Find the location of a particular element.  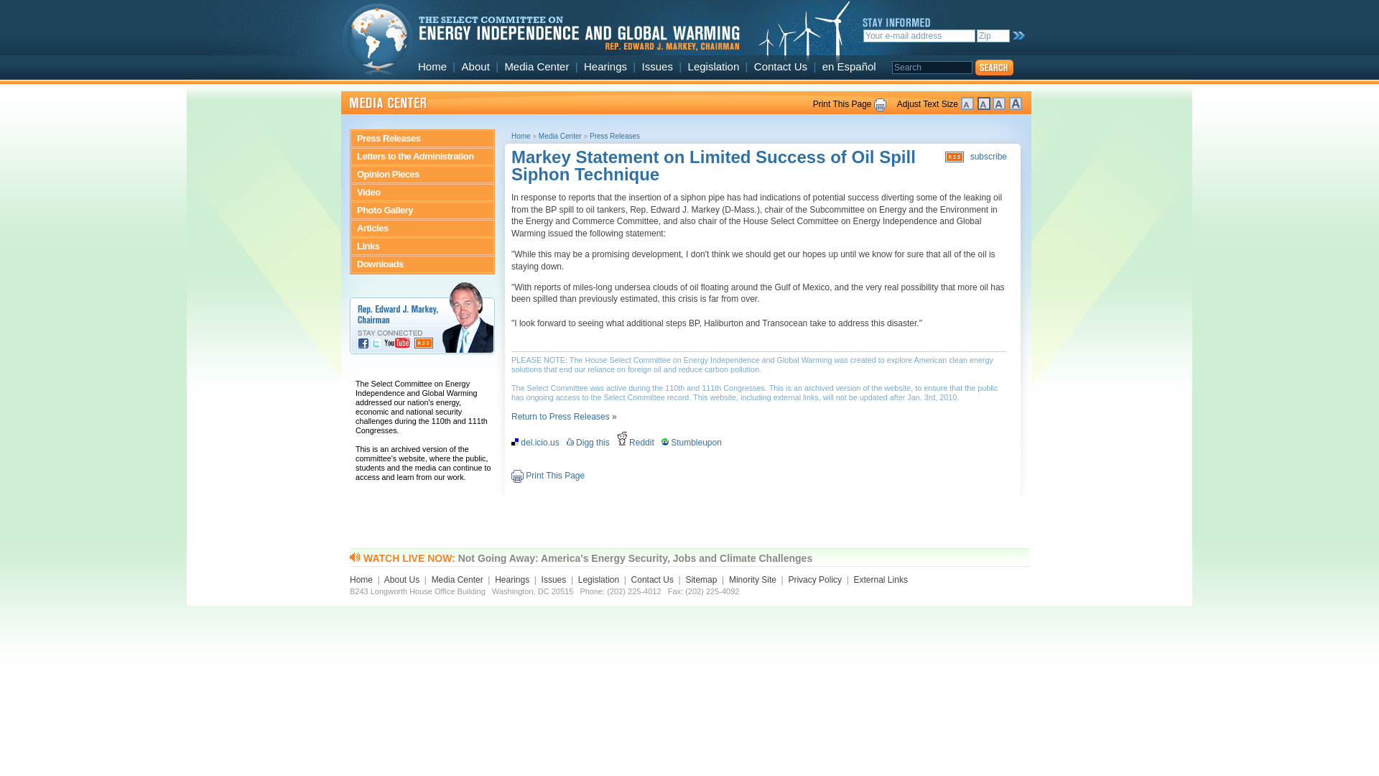

Submit to Reddit is located at coordinates (638, 443).